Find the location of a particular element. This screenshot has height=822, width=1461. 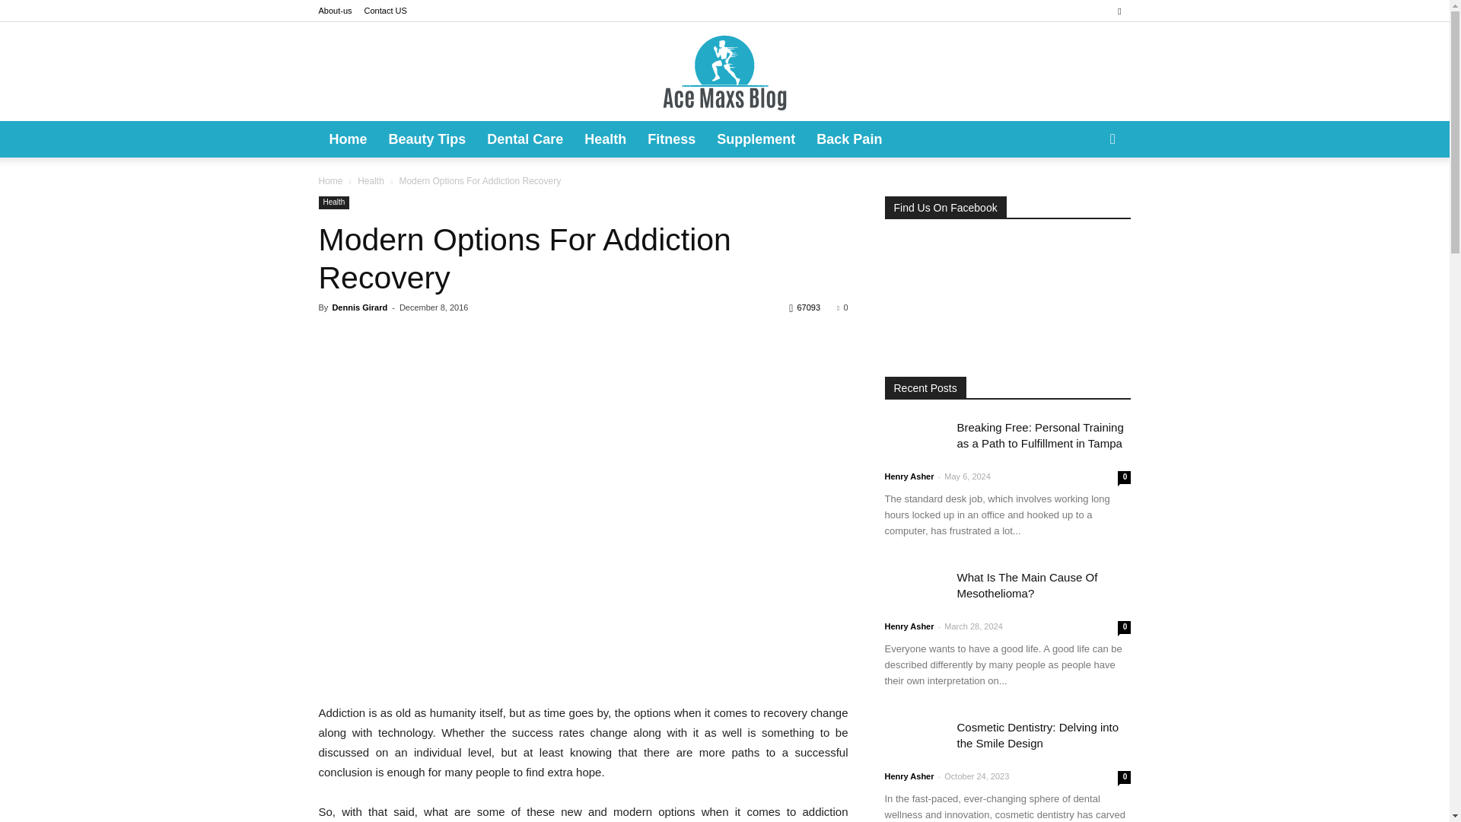

About-us is located at coordinates (335, 11).